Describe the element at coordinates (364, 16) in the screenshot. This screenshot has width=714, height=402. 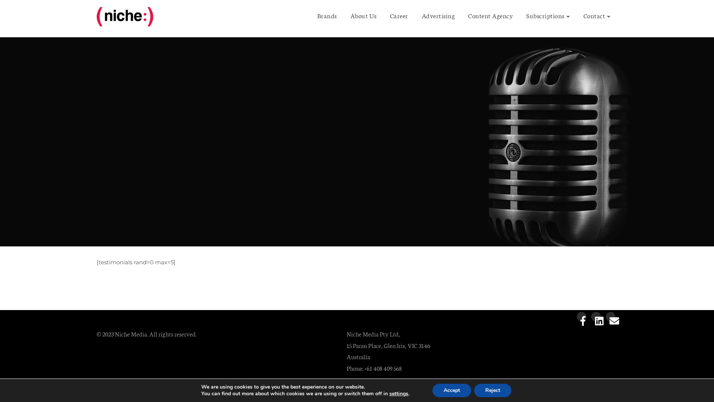
I see `About Us` at that location.